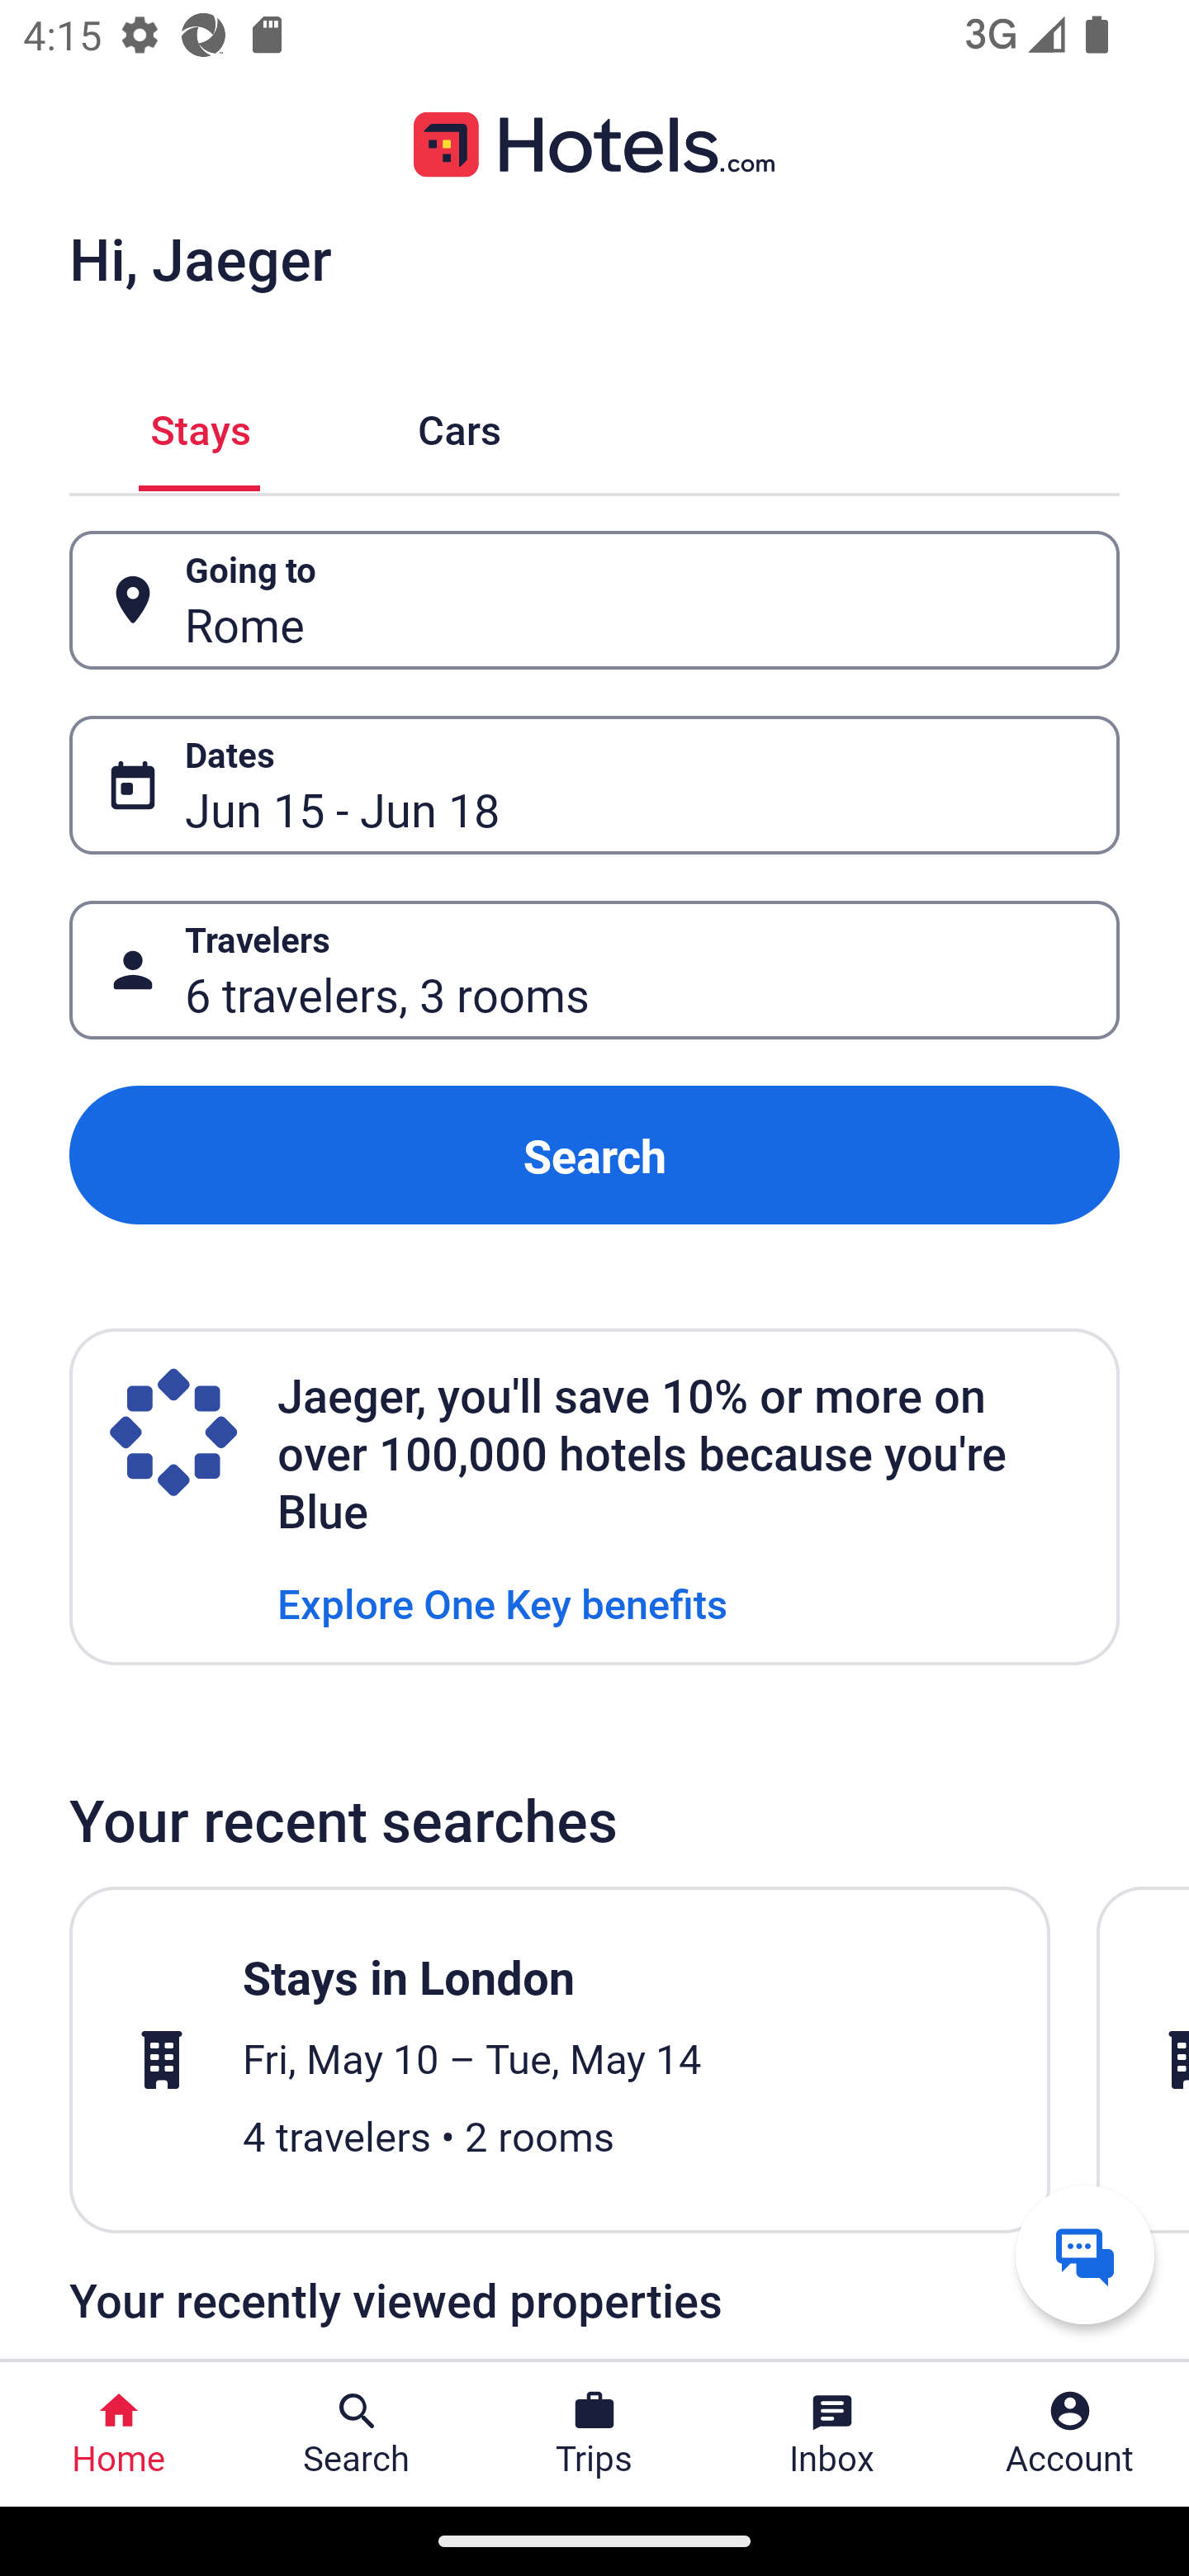 The width and height of the screenshot is (1189, 2576). Describe the element at coordinates (832, 2434) in the screenshot. I see `Inbox Inbox Button` at that location.